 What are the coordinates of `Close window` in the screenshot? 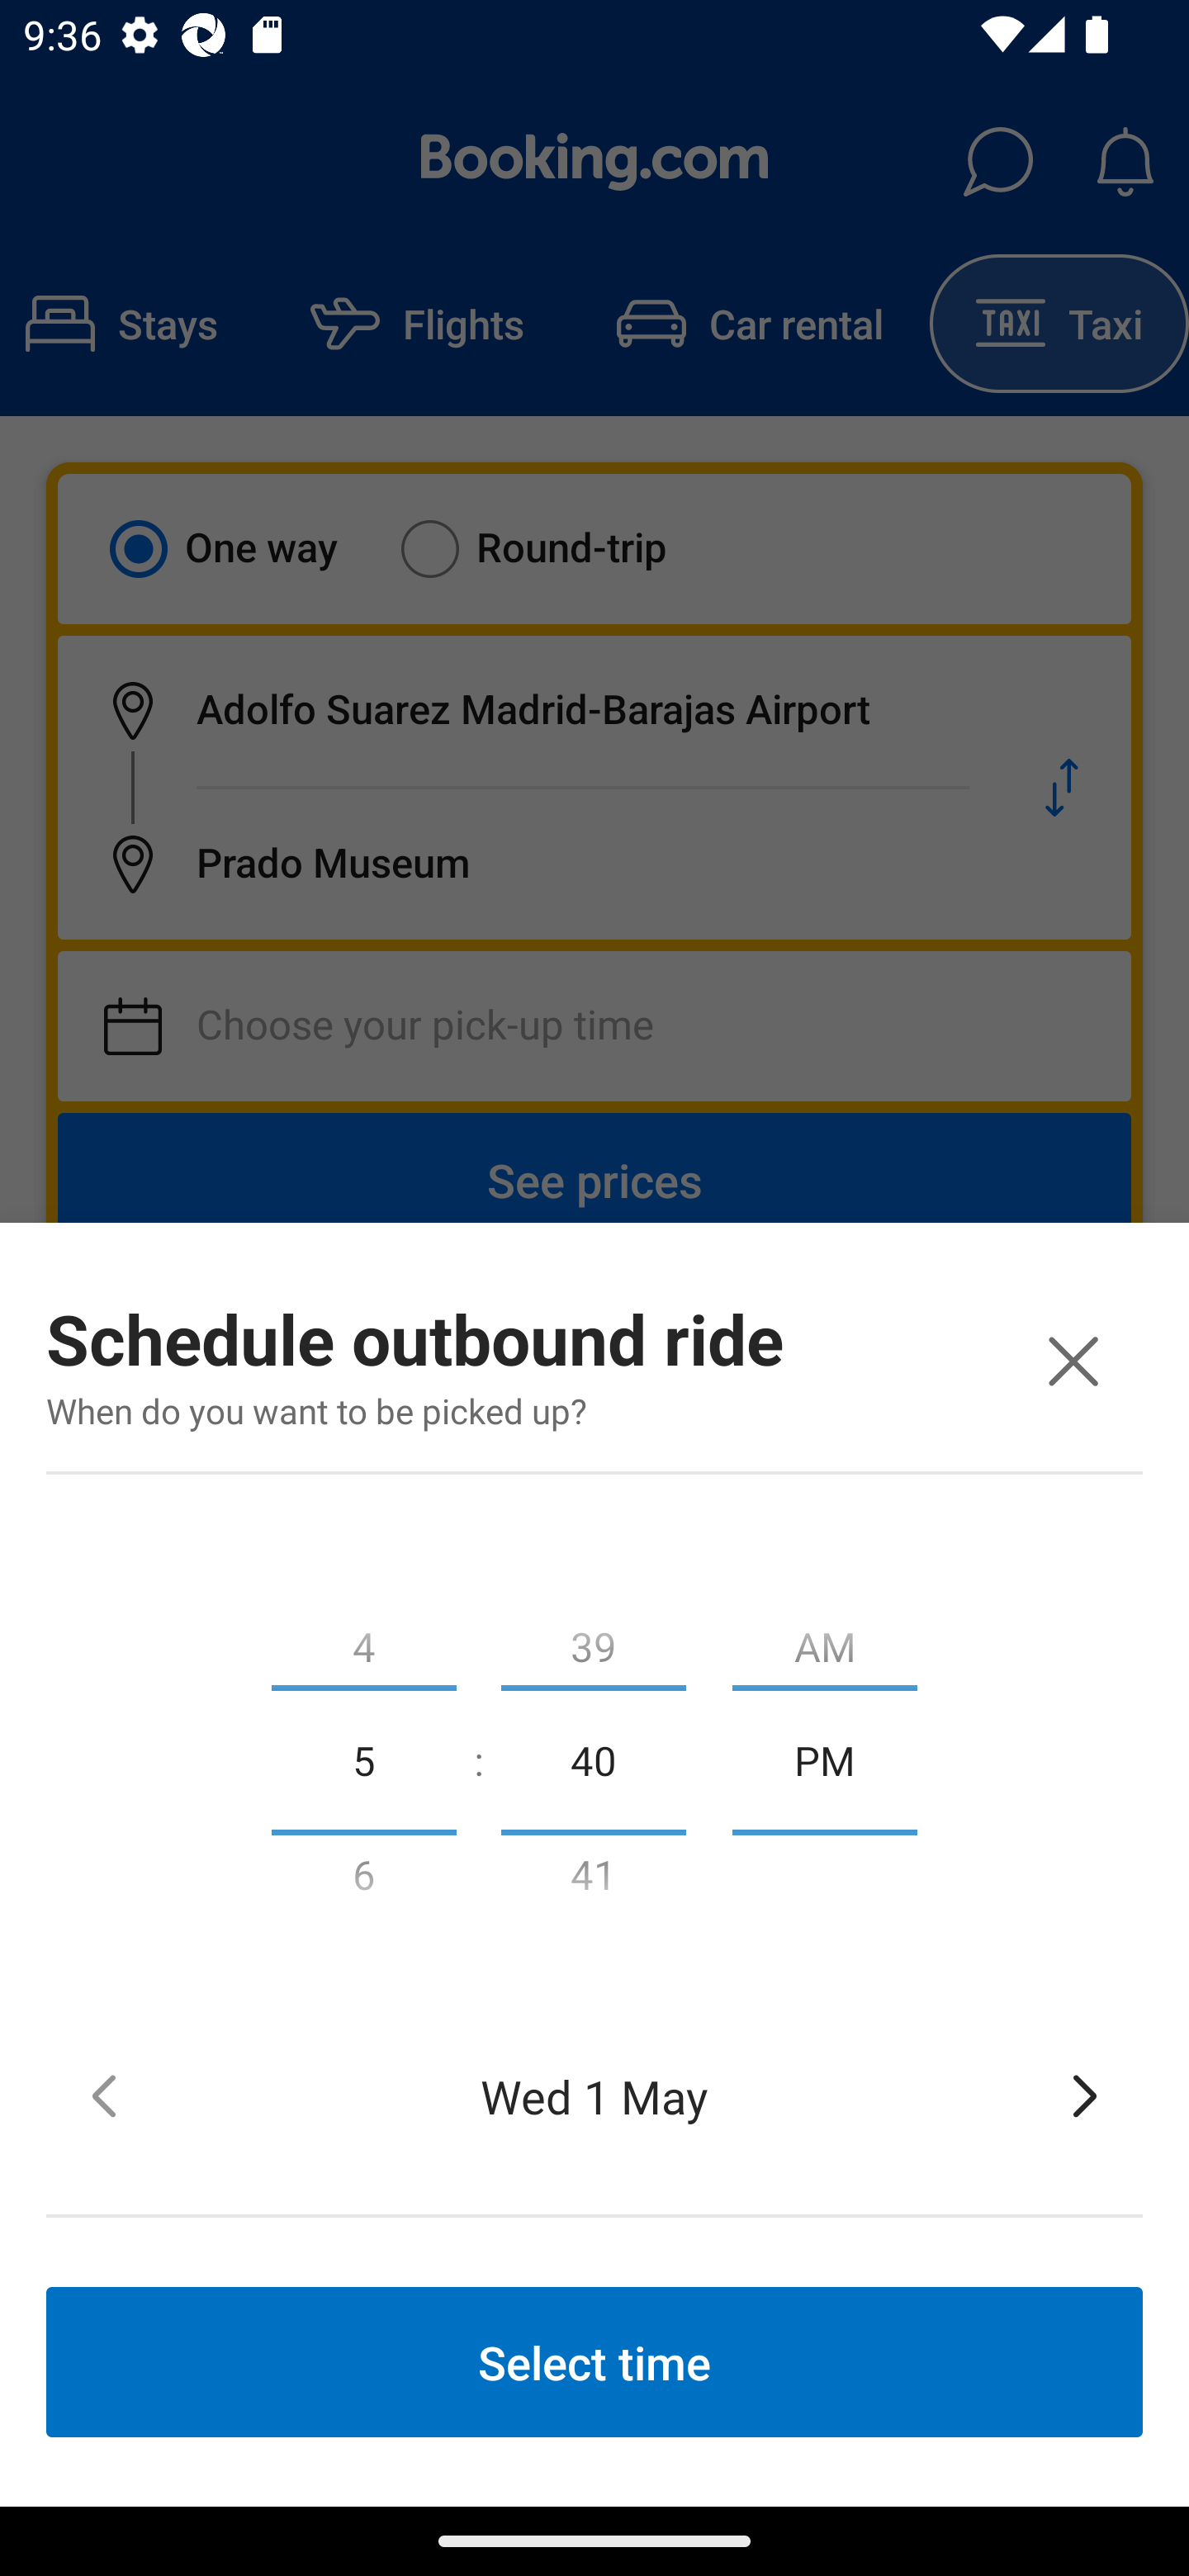 It's located at (1073, 1361).